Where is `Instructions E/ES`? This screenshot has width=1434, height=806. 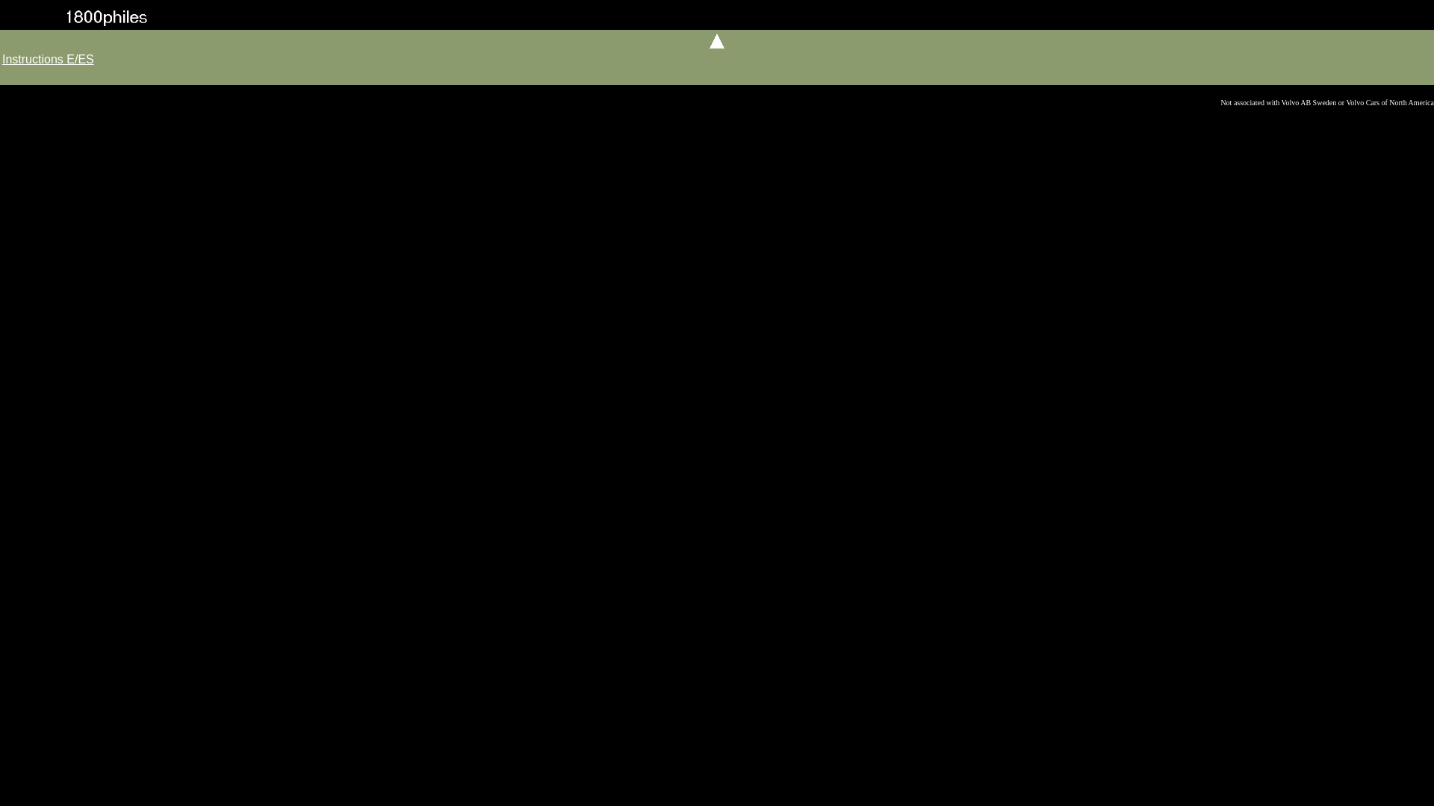
Instructions E/ES is located at coordinates (48, 60).